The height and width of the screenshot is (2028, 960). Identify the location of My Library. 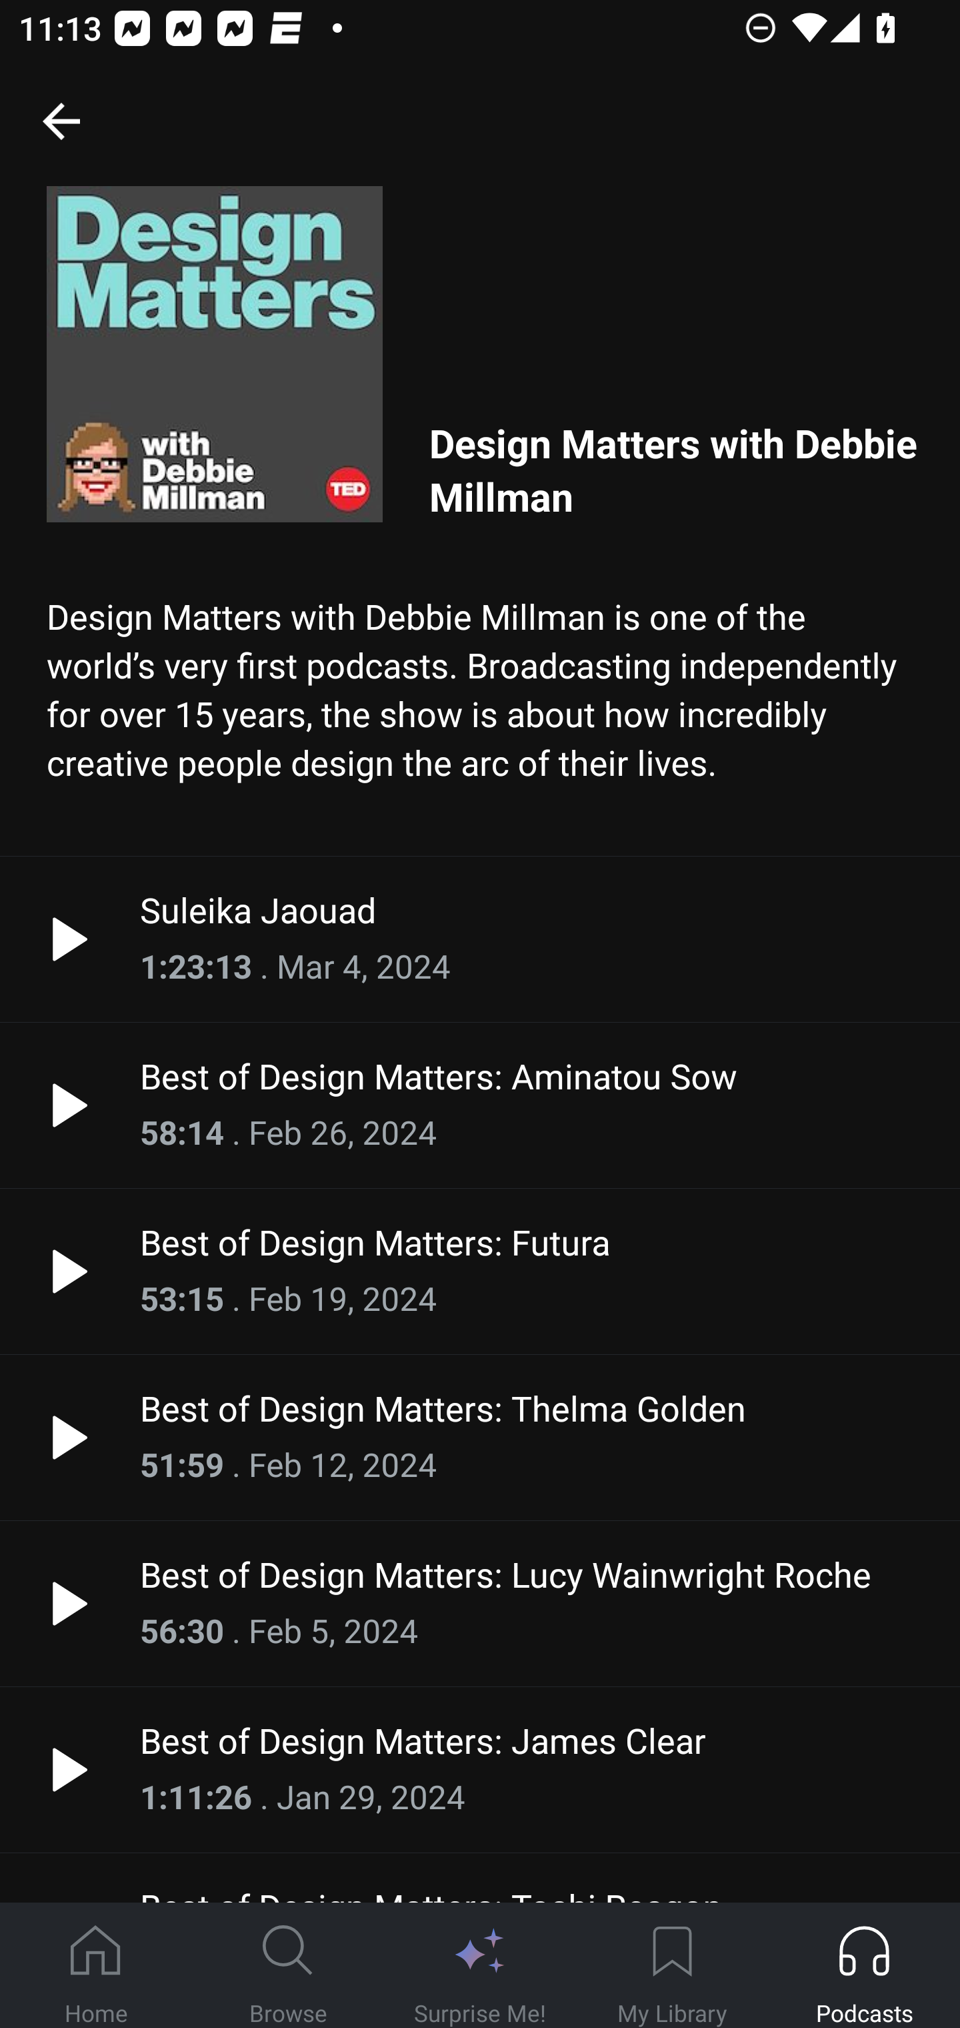
(672, 1966).